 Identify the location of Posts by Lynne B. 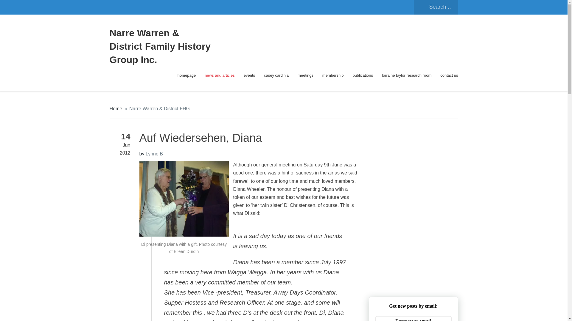
(154, 153).